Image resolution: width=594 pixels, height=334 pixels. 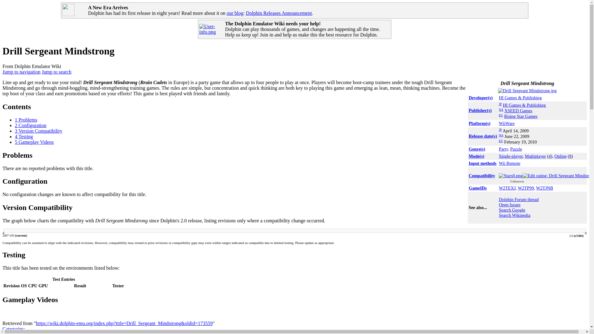 What do you see at coordinates (483, 136) in the screenshot?
I see `Category:Initial release year` at bounding box center [483, 136].